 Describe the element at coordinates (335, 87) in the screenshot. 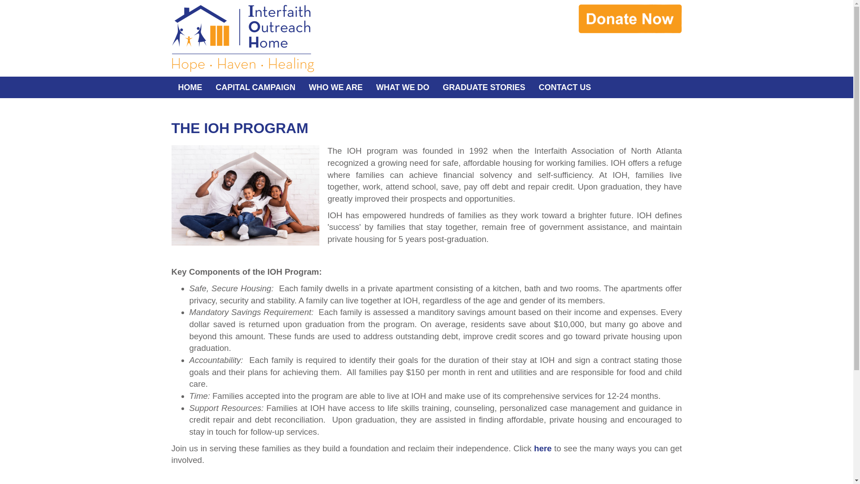

I see `WHO WE ARE` at that location.